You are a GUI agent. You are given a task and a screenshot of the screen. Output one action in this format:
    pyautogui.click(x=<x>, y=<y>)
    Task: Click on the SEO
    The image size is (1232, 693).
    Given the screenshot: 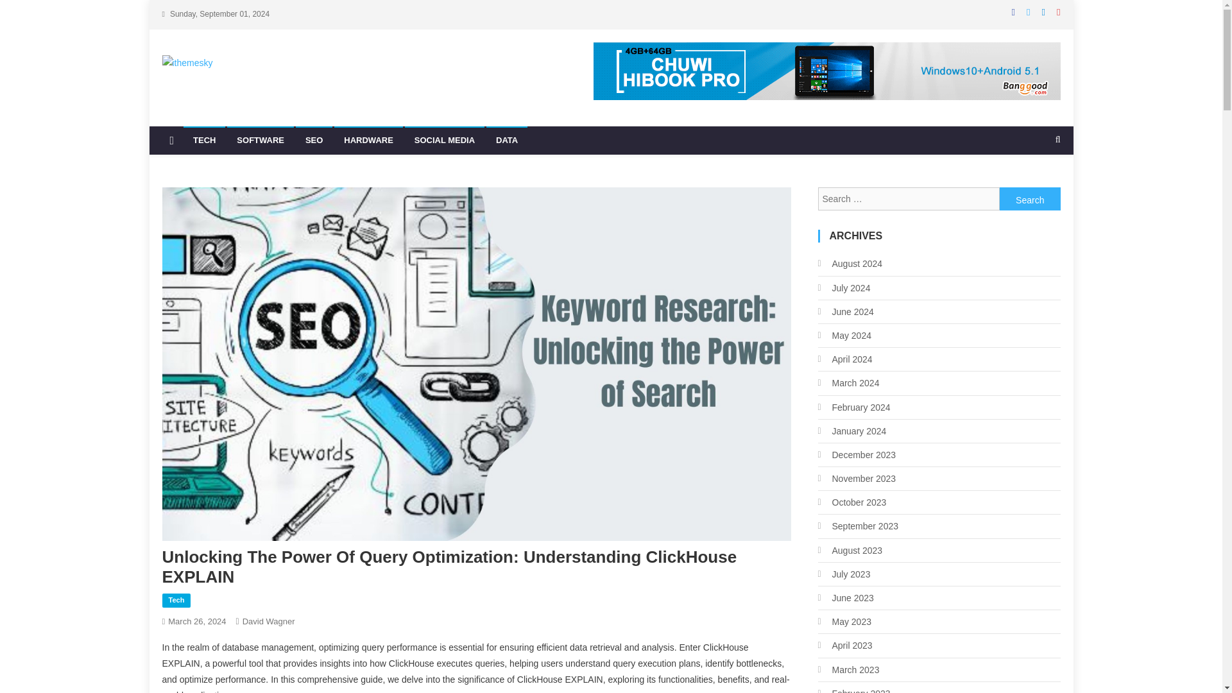 What is the action you would take?
    pyautogui.click(x=314, y=140)
    